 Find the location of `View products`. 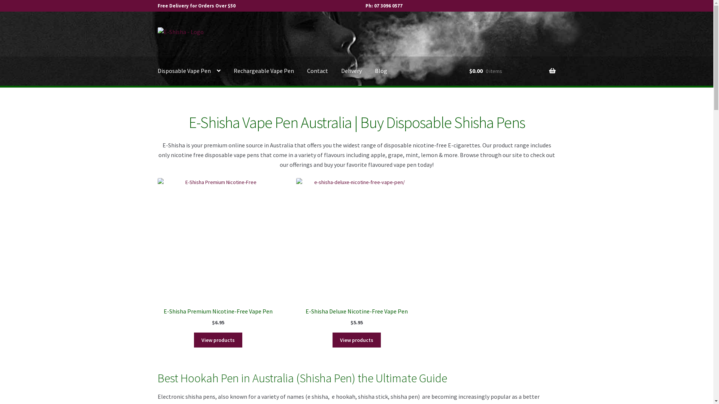

View products is located at coordinates (218, 340).